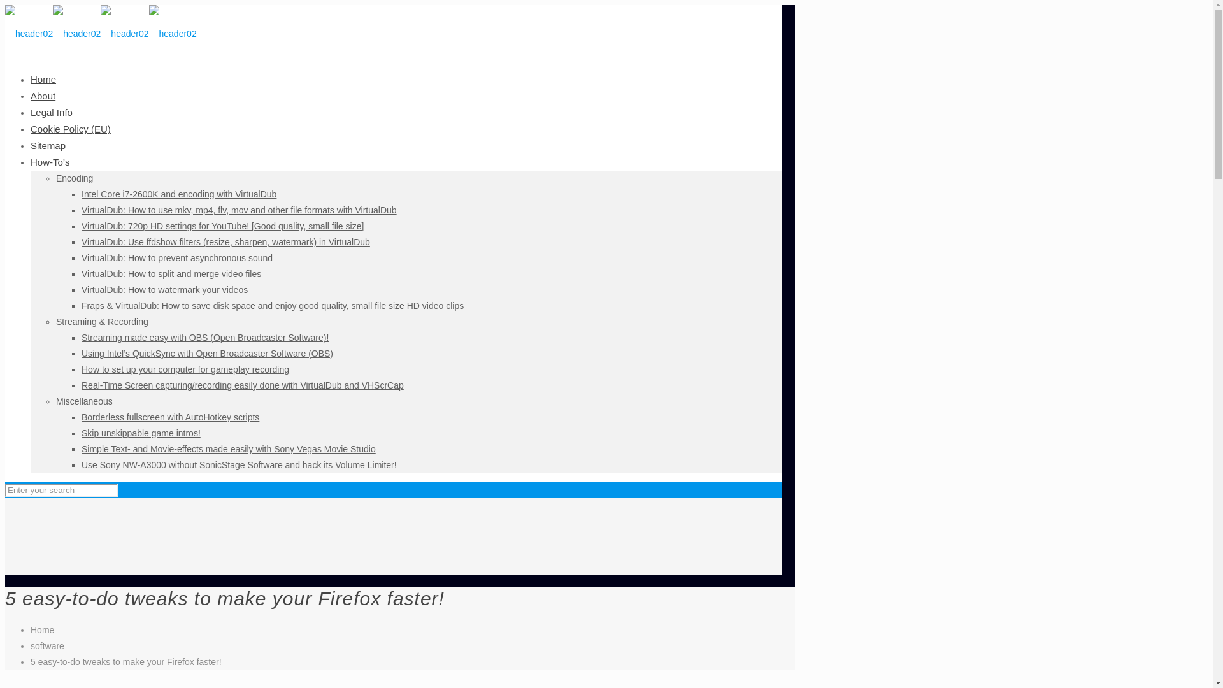 This screenshot has height=688, width=1223. I want to click on Encoding, so click(74, 178).